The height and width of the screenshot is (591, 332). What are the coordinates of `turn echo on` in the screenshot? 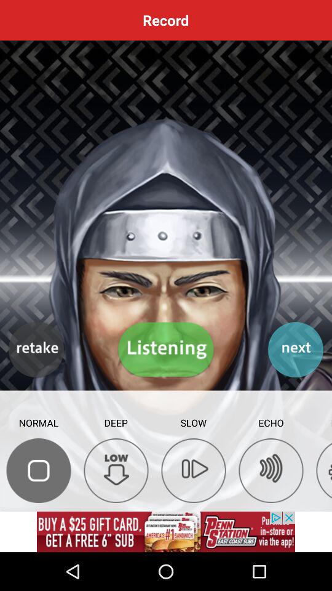 It's located at (271, 470).